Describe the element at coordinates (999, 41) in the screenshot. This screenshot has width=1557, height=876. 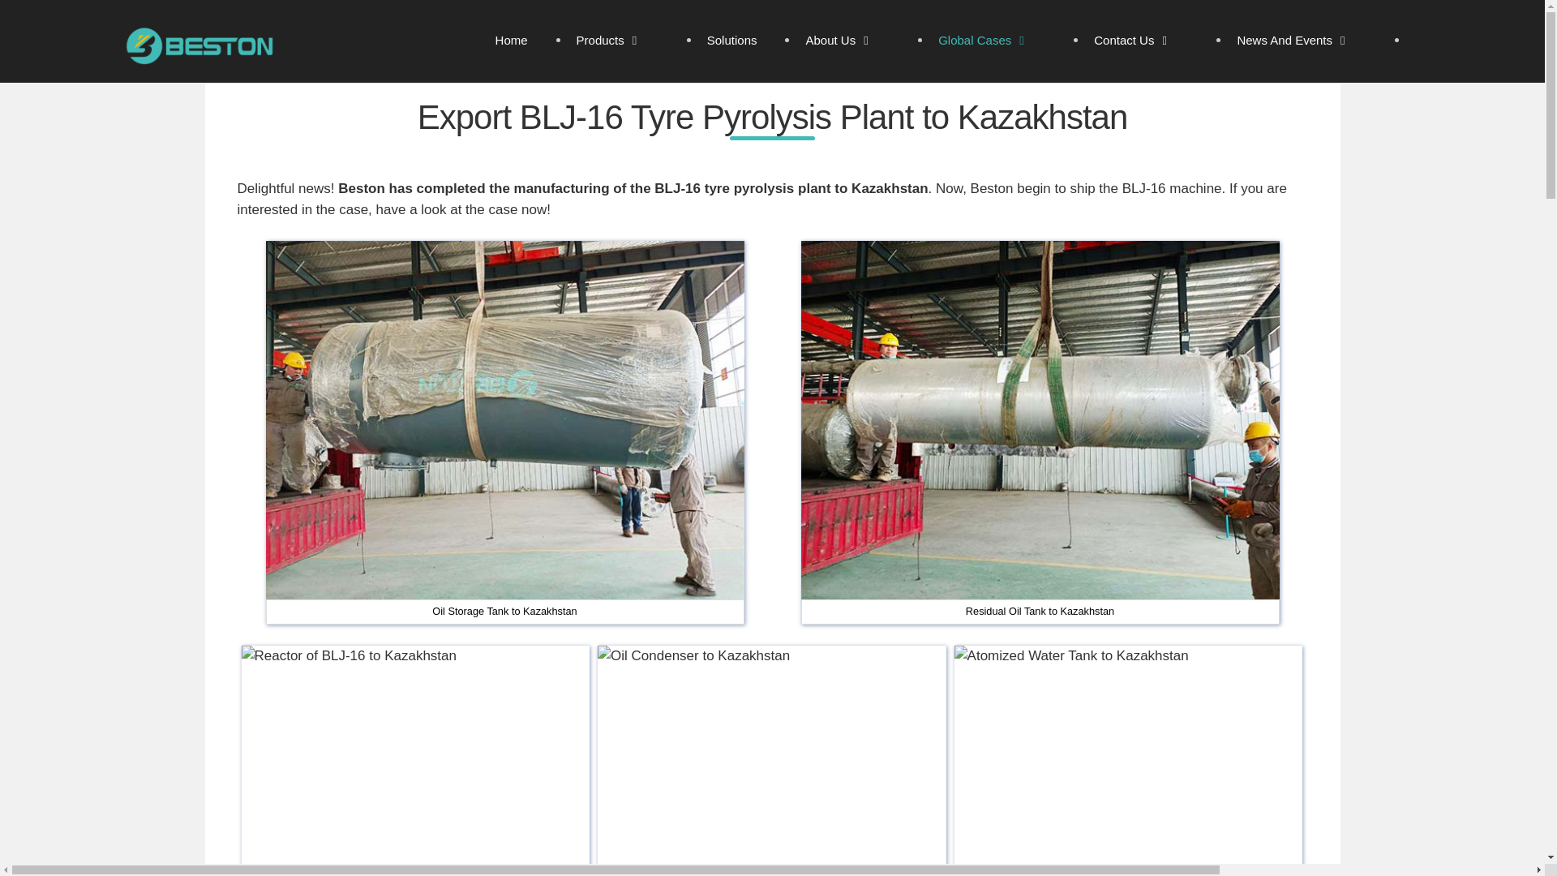
I see `Global Cases` at that location.